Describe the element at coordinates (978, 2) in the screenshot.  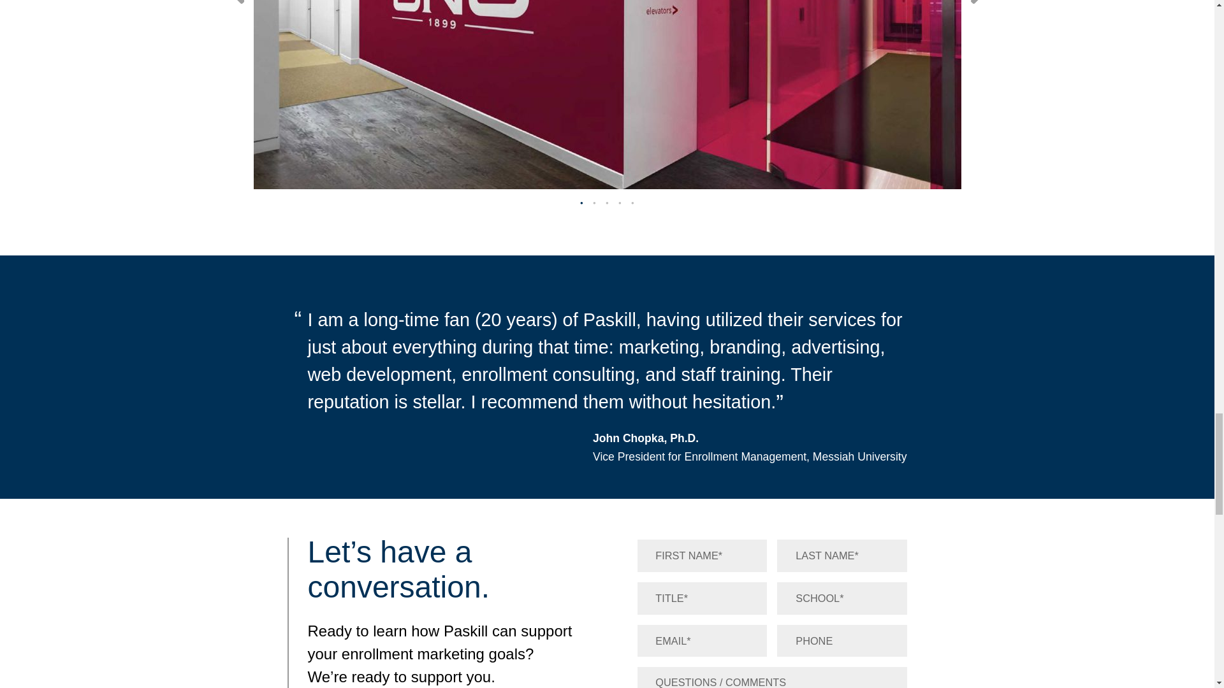
I see `Next` at that location.